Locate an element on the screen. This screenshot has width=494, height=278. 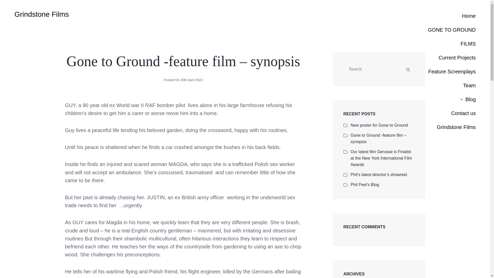
Grindstone Films is located at coordinates (452, 127).